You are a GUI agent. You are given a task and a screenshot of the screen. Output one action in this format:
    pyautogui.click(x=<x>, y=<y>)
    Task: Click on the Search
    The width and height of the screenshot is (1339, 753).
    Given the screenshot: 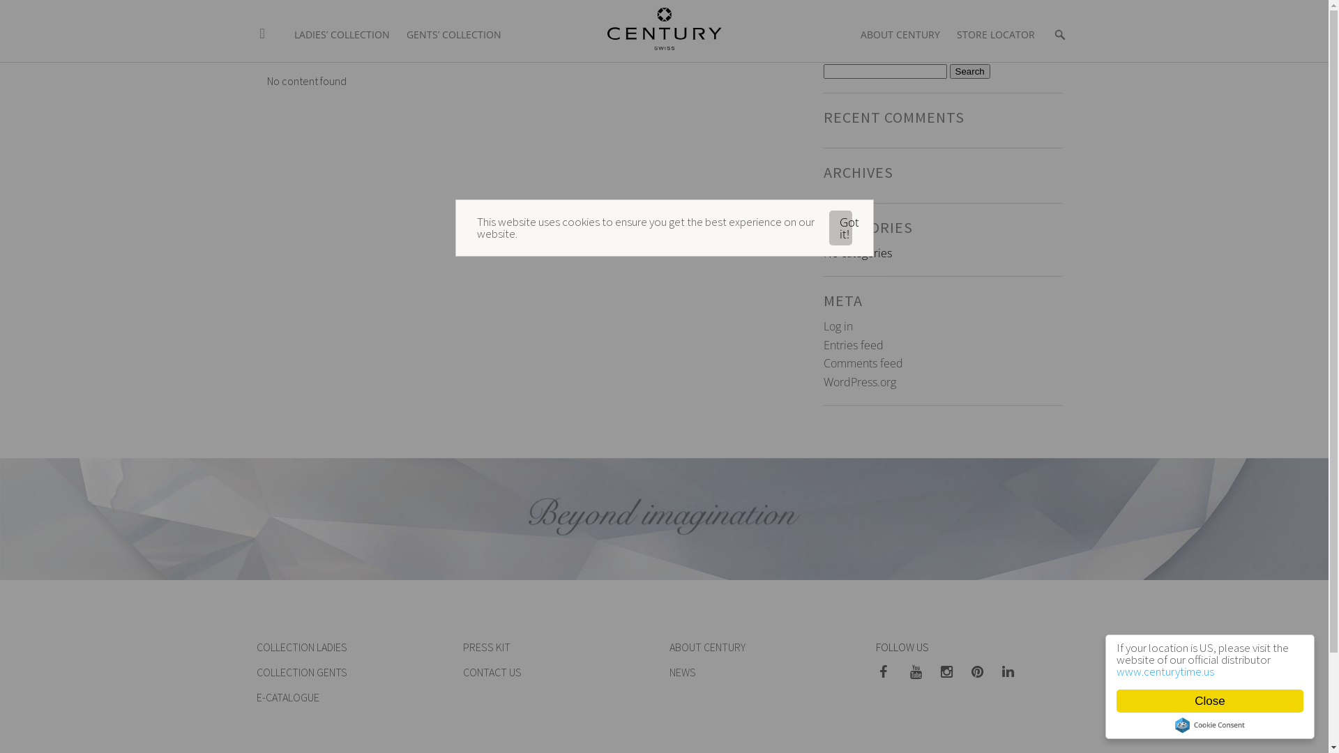 What is the action you would take?
    pyautogui.click(x=970, y=71)
    